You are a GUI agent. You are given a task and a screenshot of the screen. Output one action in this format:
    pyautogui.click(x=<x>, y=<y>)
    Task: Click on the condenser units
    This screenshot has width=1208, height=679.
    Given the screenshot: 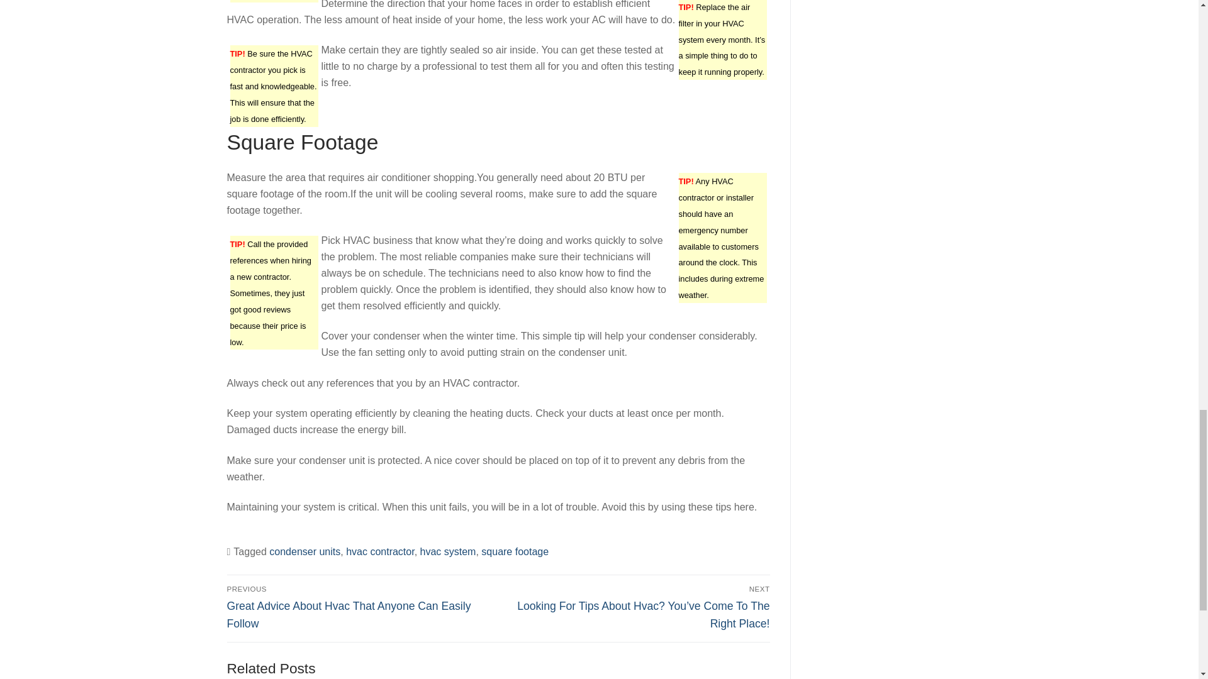 What is the action you would take?
    pyautogui.click(x=305, y=551)
    